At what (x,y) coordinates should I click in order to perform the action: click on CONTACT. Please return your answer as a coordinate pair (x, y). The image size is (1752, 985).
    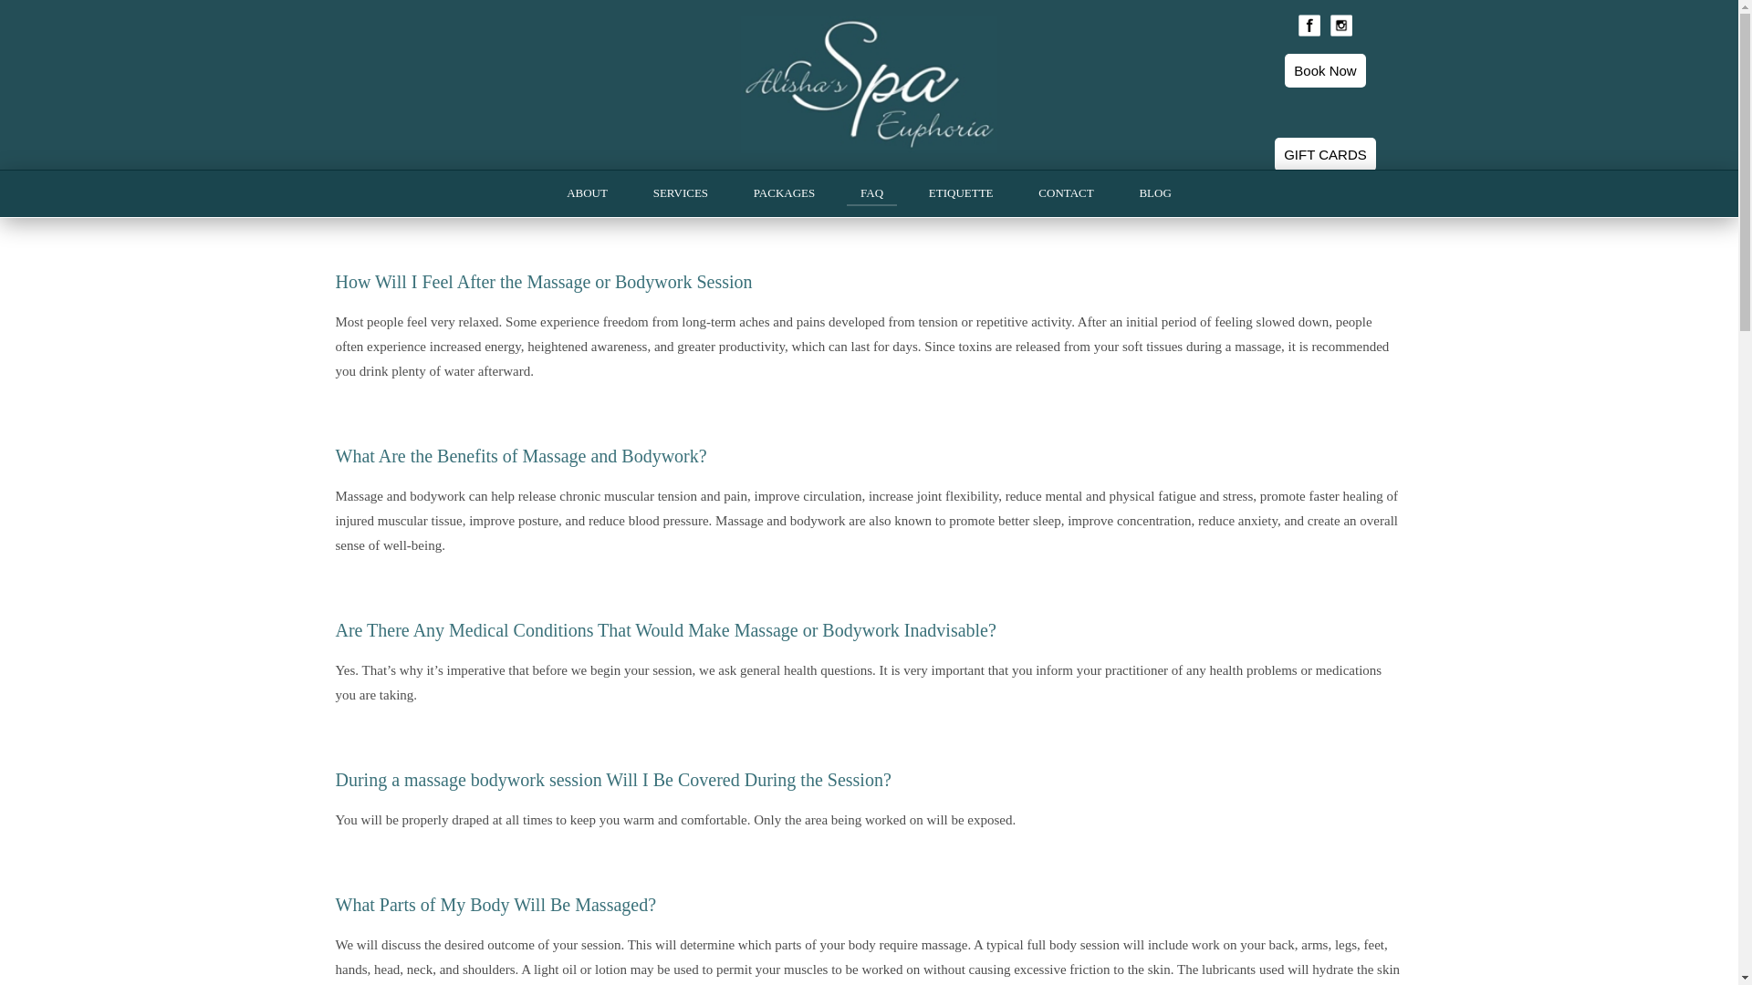
    Looking at the image, I should click on (1066, 193).